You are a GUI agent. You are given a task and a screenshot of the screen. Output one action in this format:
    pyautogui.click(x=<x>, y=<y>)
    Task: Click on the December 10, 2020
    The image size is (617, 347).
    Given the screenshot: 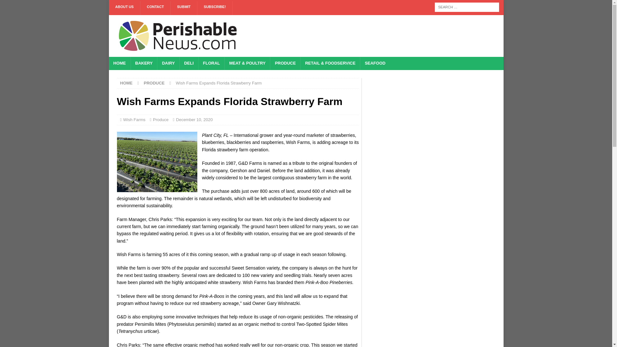 What is the action you would take?
    pyautogui.click(x=194, y=120)
    